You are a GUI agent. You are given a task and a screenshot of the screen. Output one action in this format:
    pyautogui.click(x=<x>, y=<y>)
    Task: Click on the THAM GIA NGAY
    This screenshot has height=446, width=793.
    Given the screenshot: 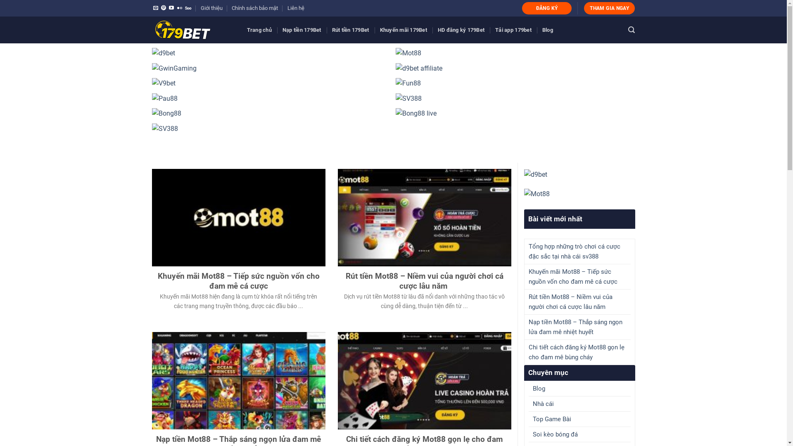 What is the action you would take?
    pyautogui.click(x=610, y=8)
    